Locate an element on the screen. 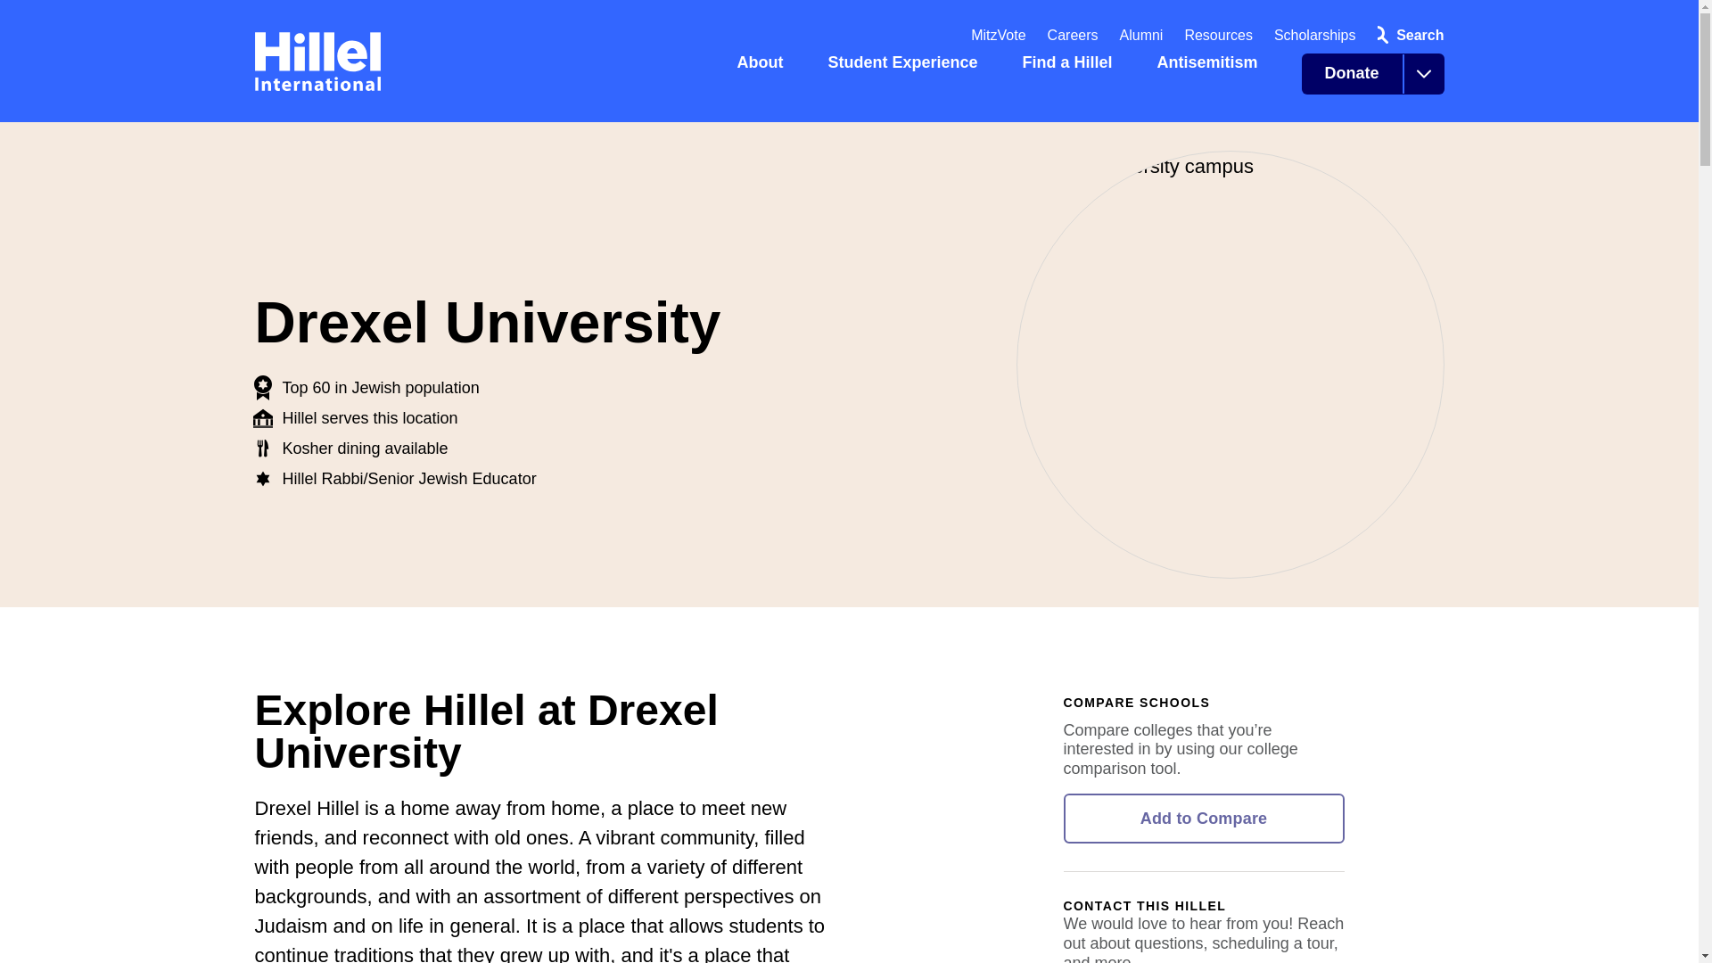 The width and height of the screenshot is (1712, 963). Antisemitism is located at coordinates (1214, 81).